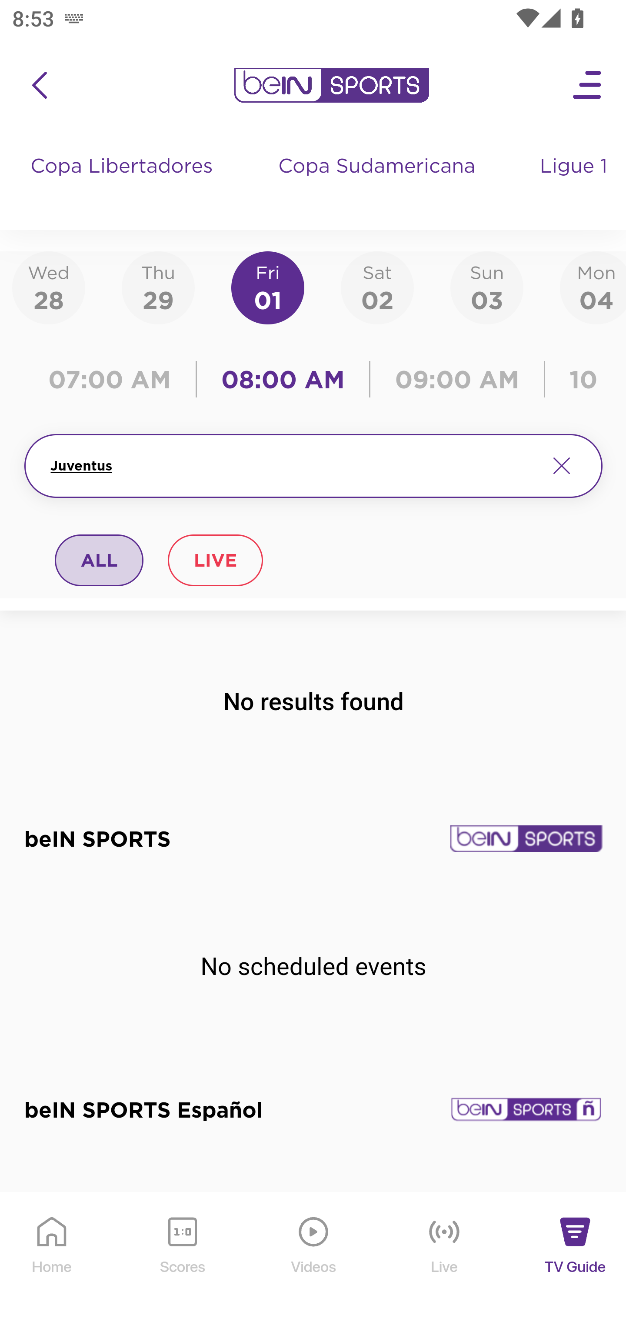 The width and height of the screenshot is (626, 1322). I want to click on Copa Sudamericana, so click(378, 183).